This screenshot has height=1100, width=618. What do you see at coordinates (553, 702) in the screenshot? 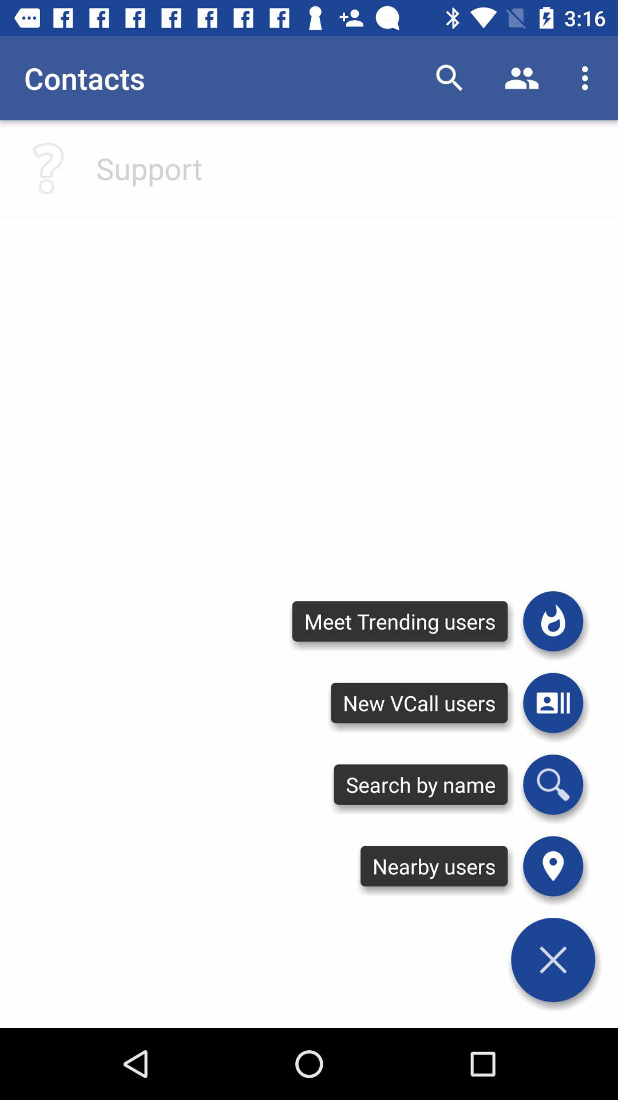
I see `launch icon to the right of meet trending users icon` at bounding box center [553, 702].